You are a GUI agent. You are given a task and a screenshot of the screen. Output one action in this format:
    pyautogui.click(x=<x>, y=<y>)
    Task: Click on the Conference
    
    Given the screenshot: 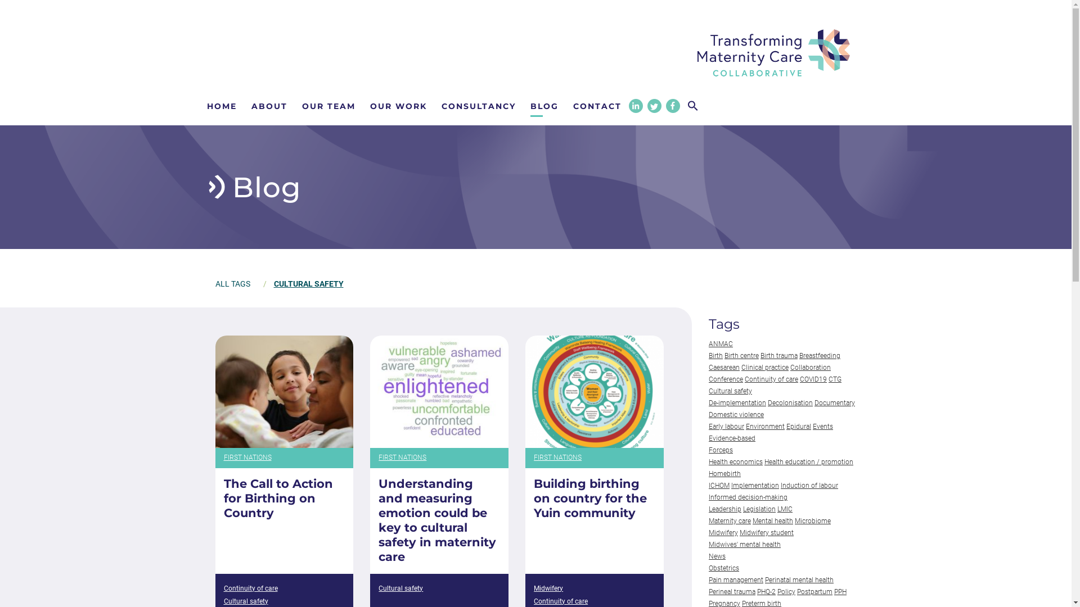 What is the action you would take?
    pyautogui.click(x=726, y=379)
    